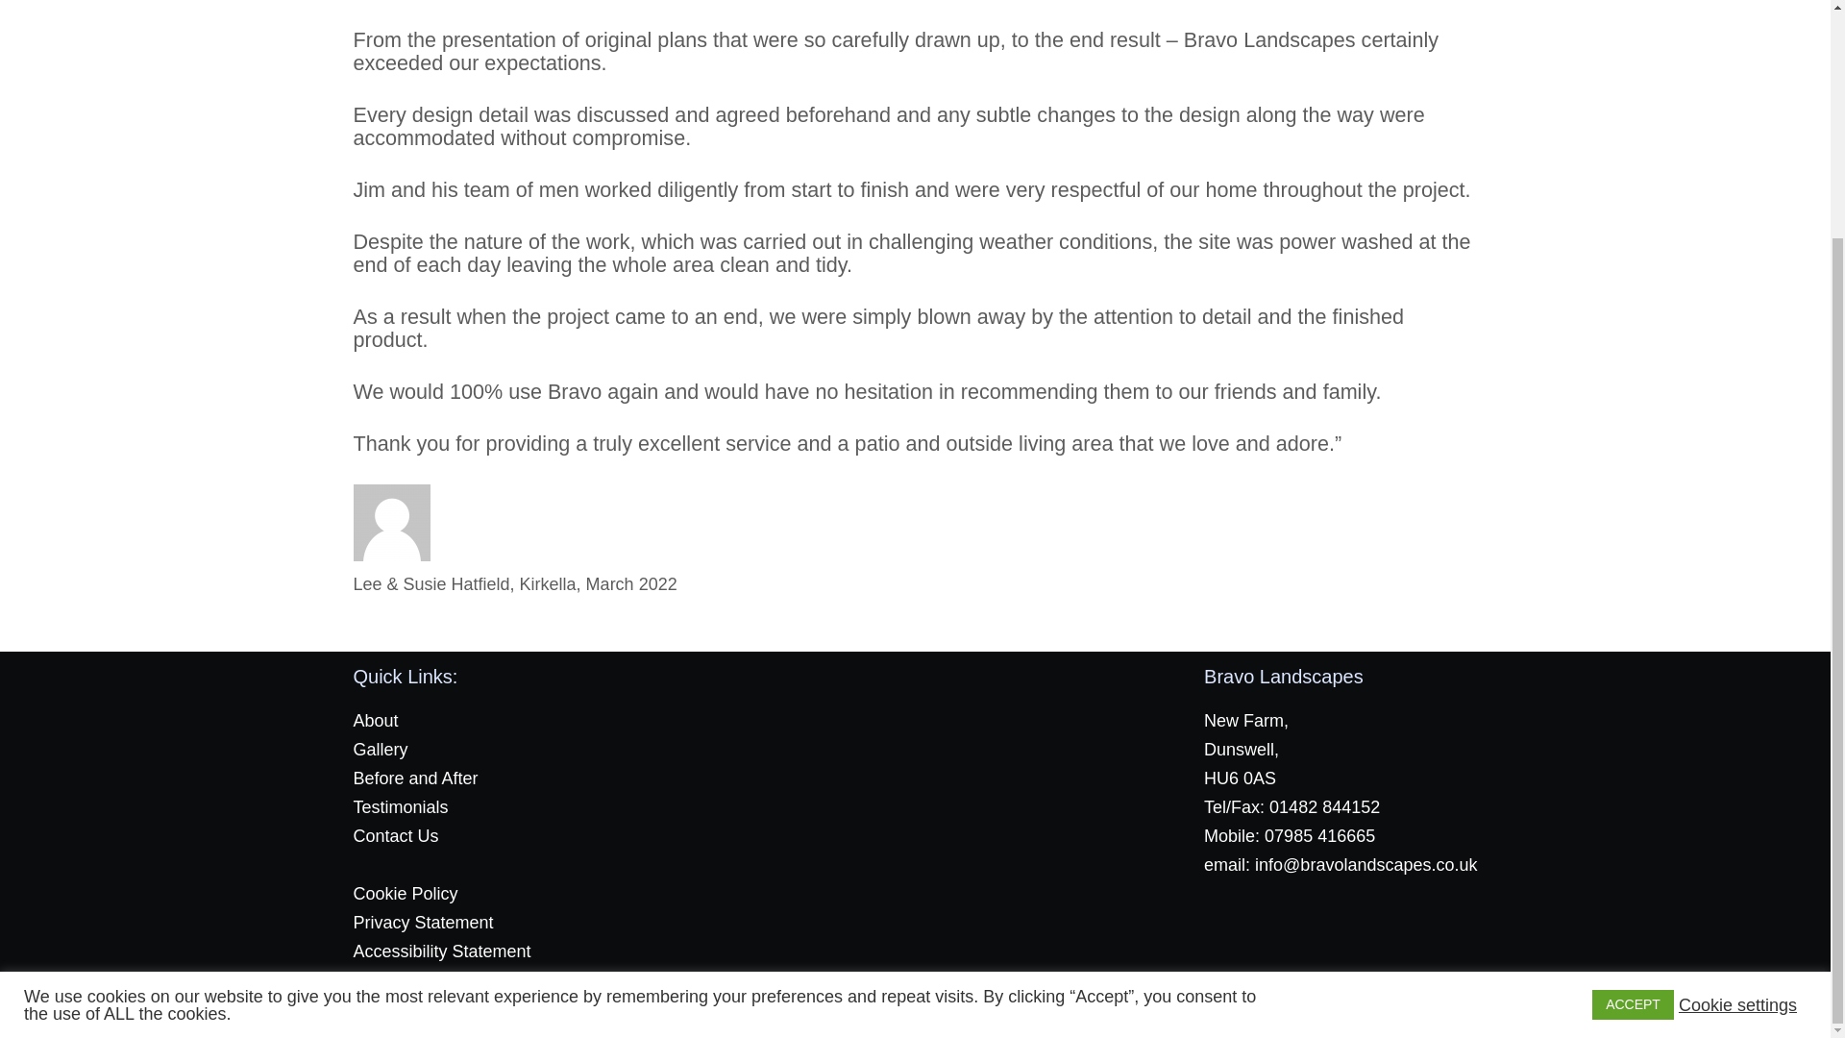 Image resolution: width=1845 pixels, height=1038 pixels. What do you see at coordinates (381, 750) in the screenshot?
I see `Gallery` at bounding box center [381, 750].